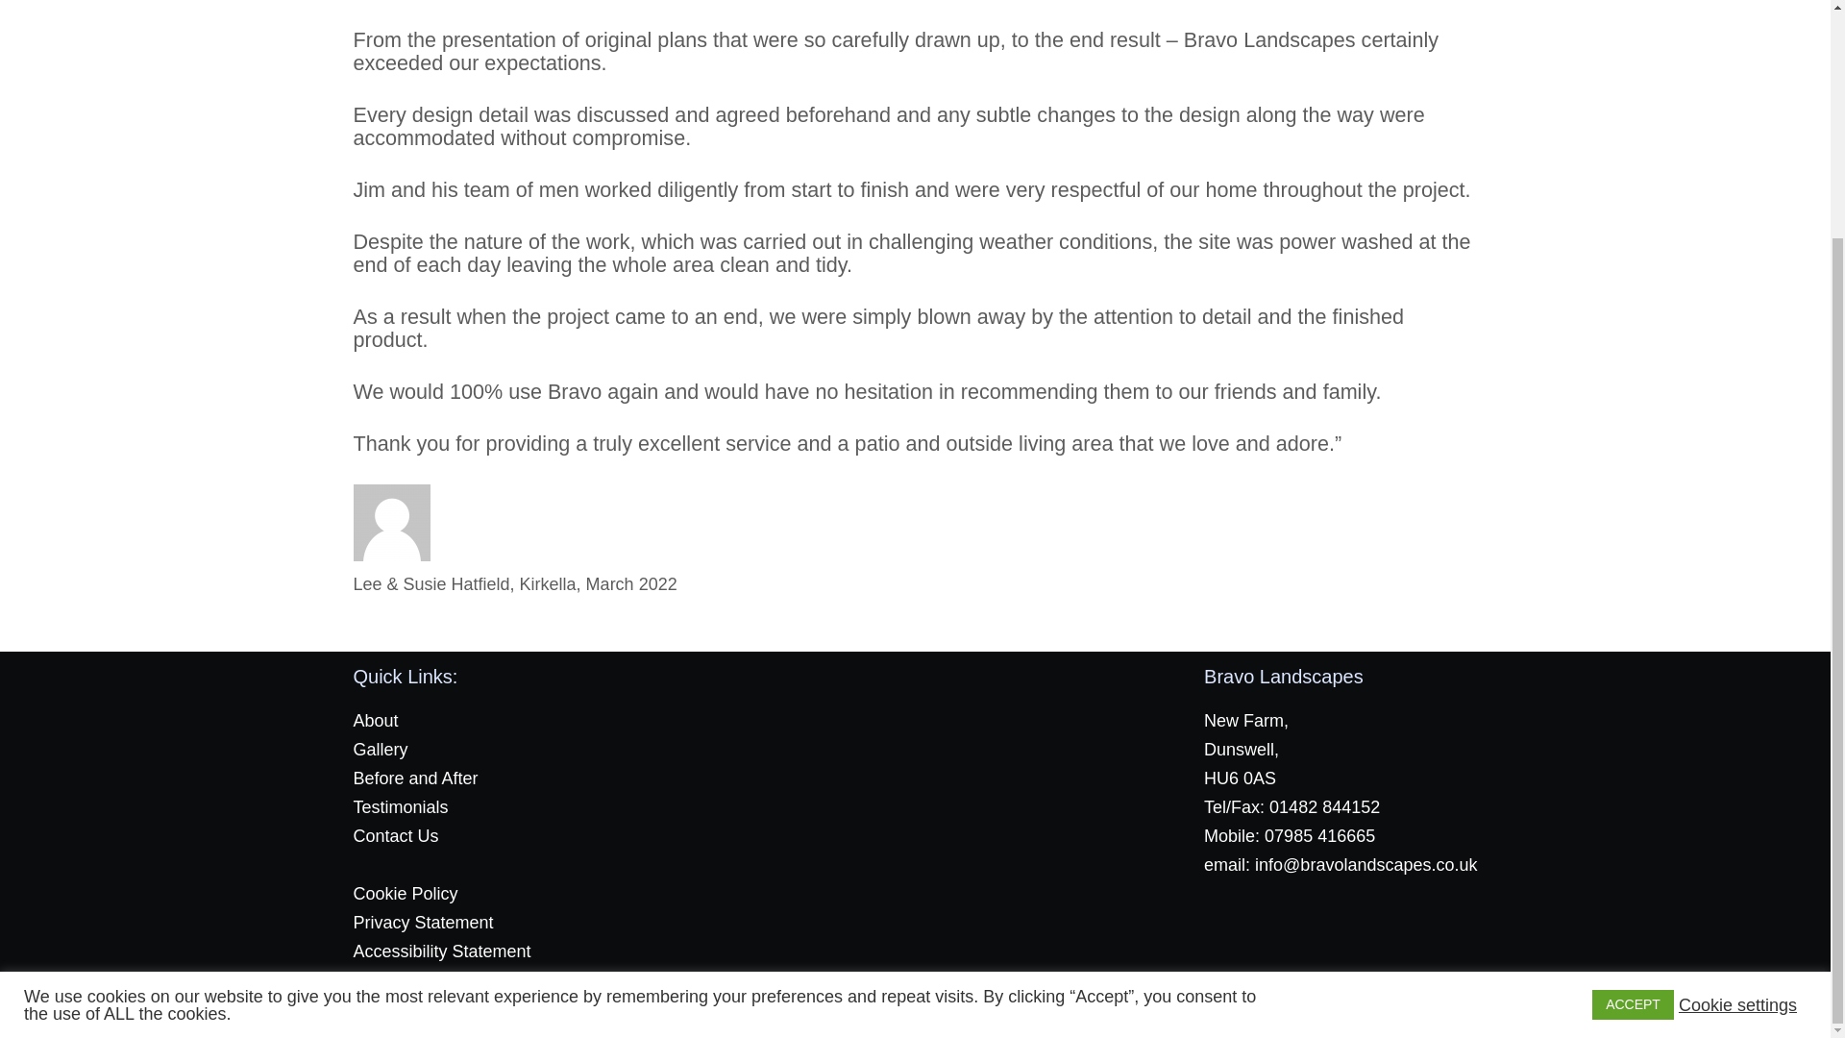 Image resolution: width=1845 pixels, height=1038 pixels. What do you see at coordinates (381, 750) in the screenshot?
I see `Gallery` at bounding box center [381, 750].